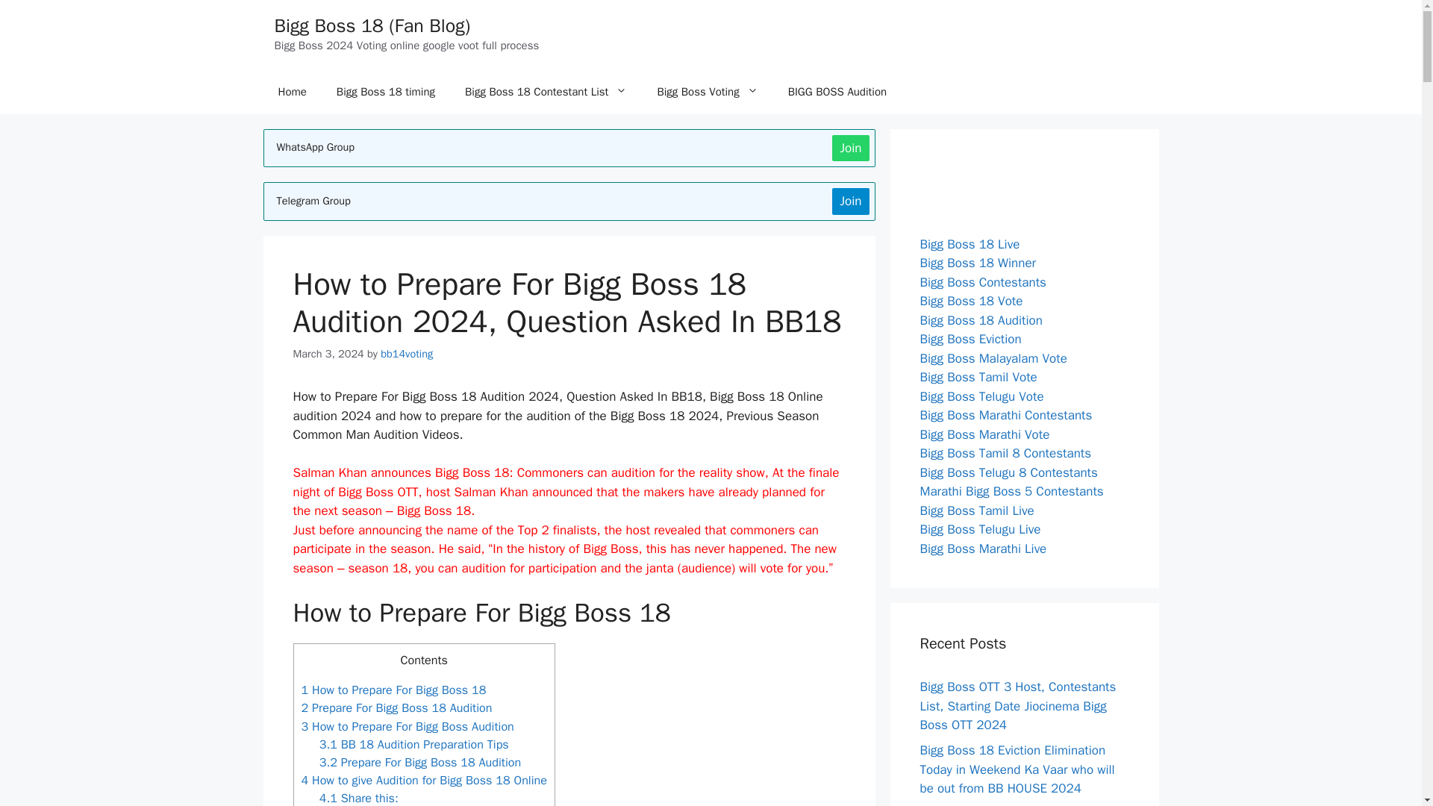 The image size is (1433, 806). Describe the element at coordinates (413, 744) in the screenshot. I see `3.1 BB 18 Audition Preparation Tips` at that location.